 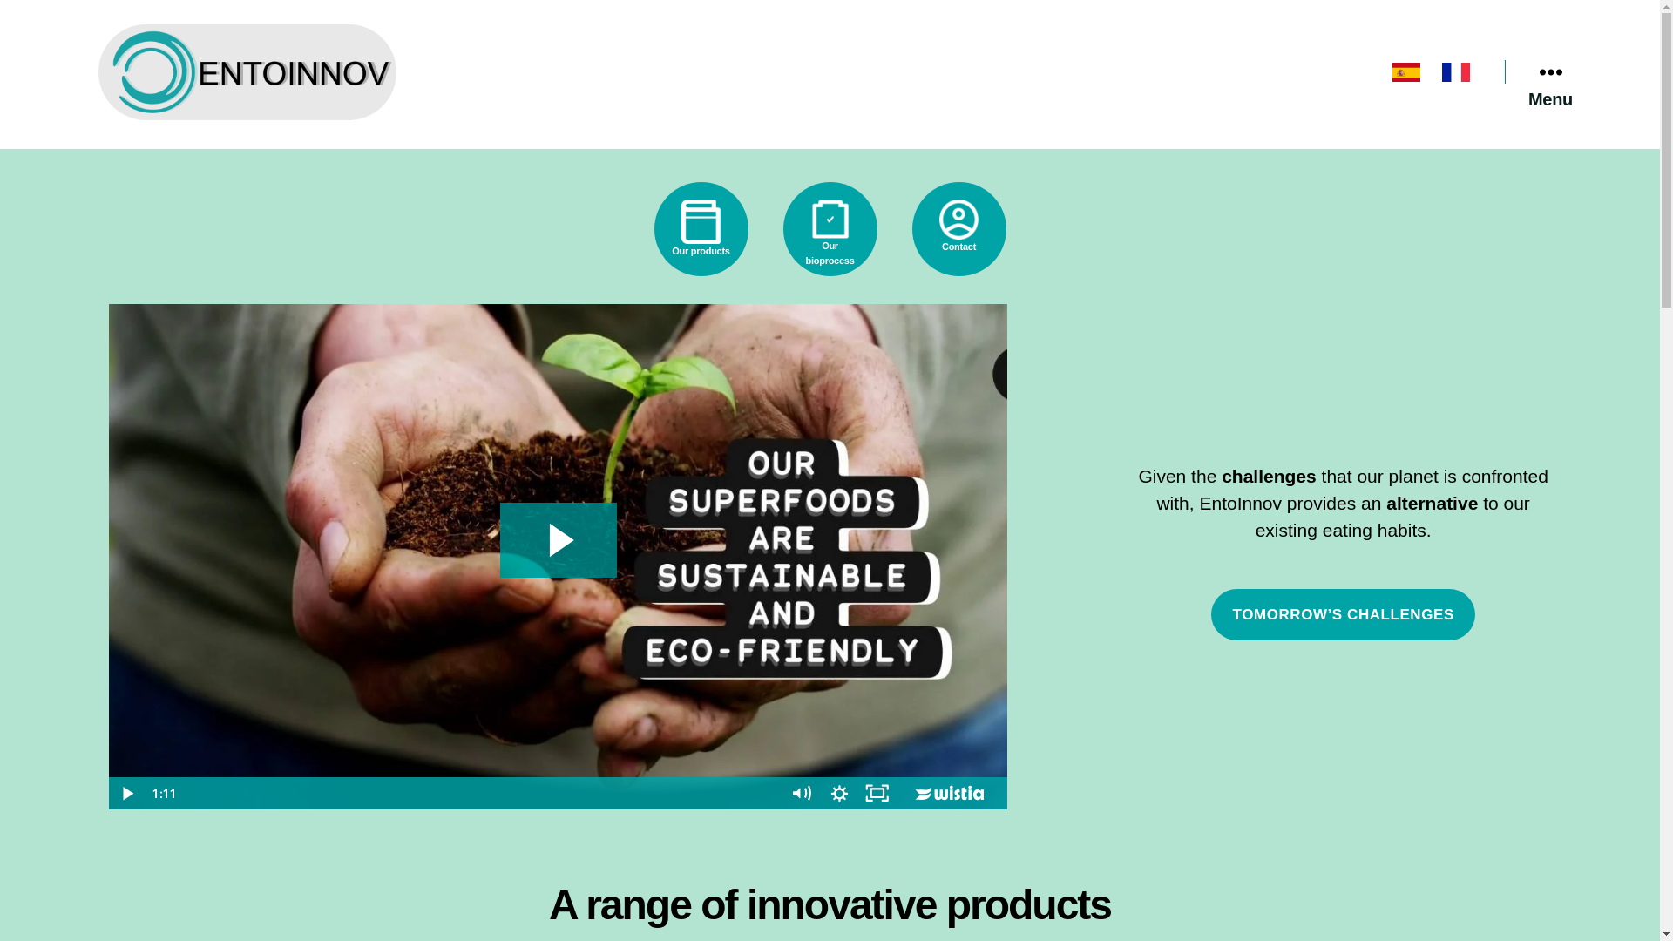 I want to click on Fullscreen, so click(x=876, y=793).